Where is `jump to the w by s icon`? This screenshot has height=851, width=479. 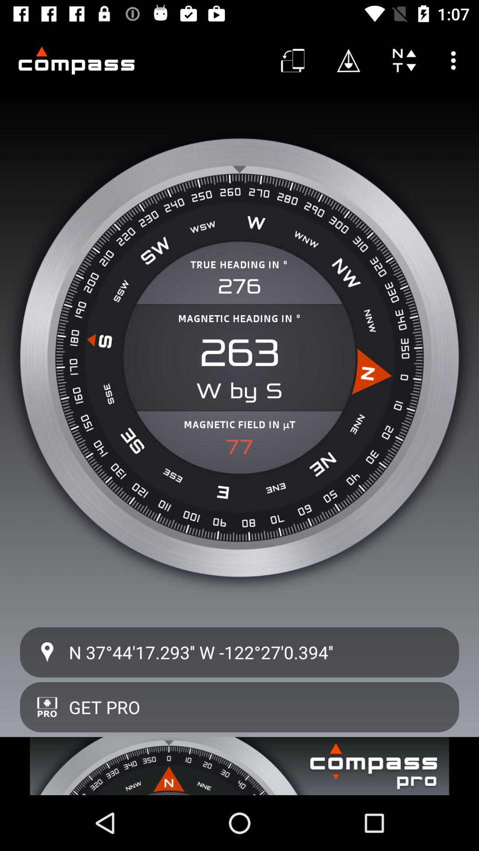 jump to the w by s icon is located at coordinates (239, 391).